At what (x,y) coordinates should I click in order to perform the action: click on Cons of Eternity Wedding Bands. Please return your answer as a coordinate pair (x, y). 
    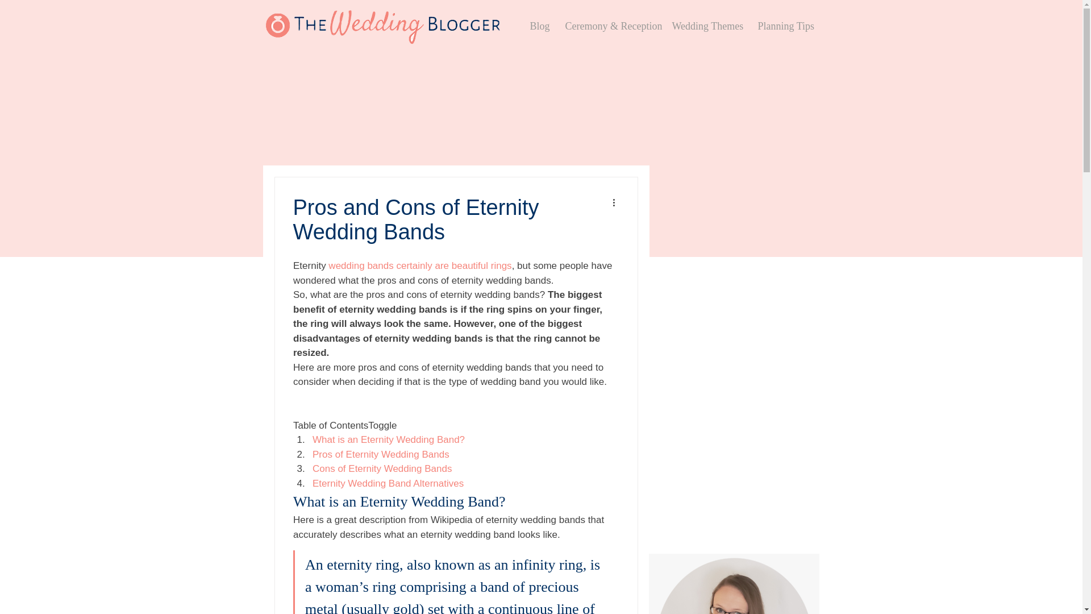
    Looking at the image, I should click on (382, 468).